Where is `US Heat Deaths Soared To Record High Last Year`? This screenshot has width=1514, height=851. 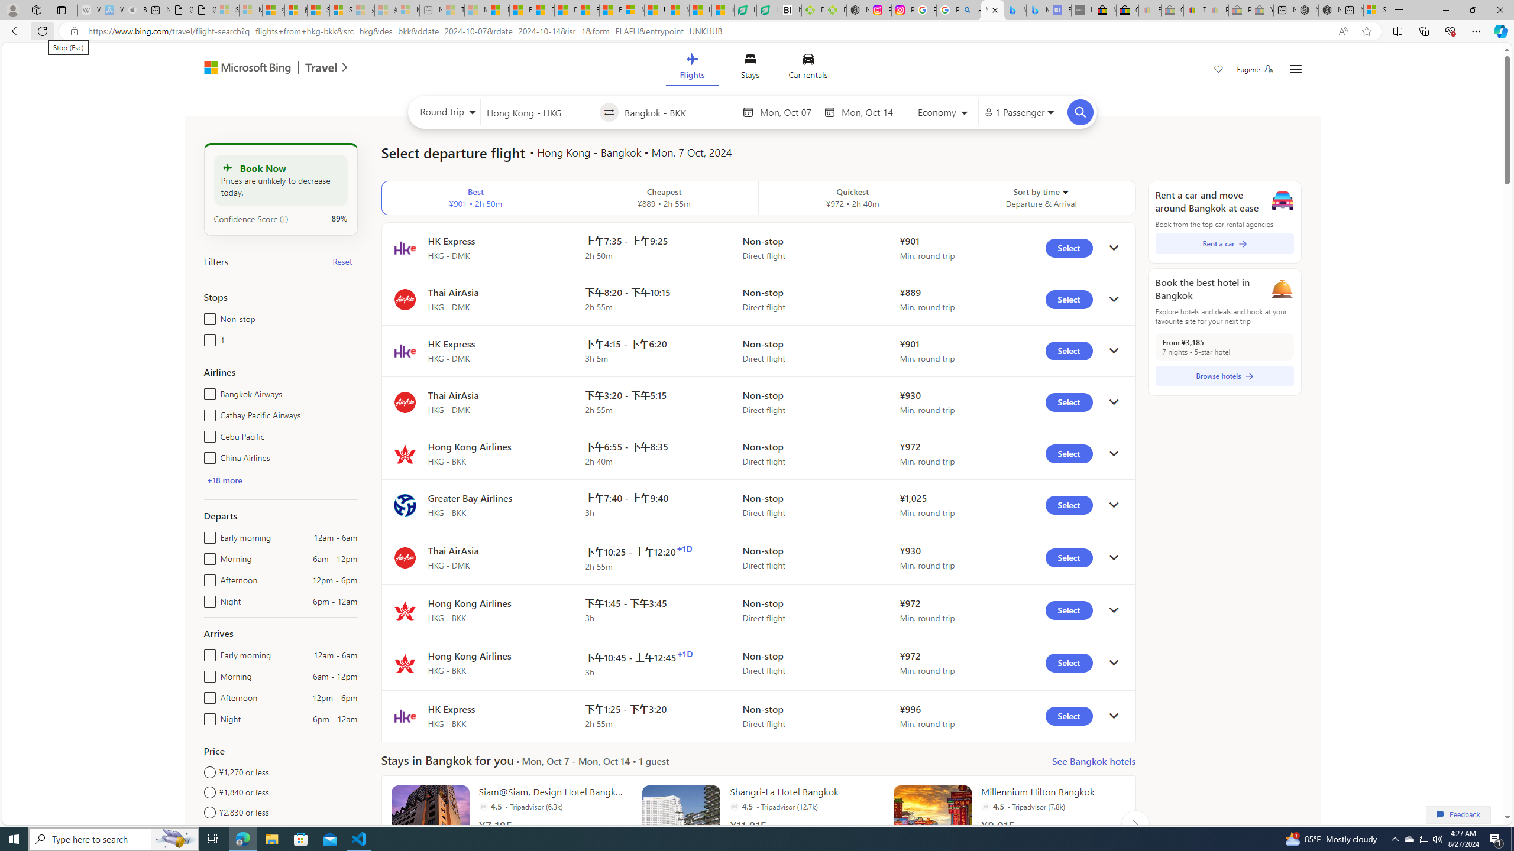 US Heat Deaths Soared To Record High Last Year is located at coordinates (655, 10).